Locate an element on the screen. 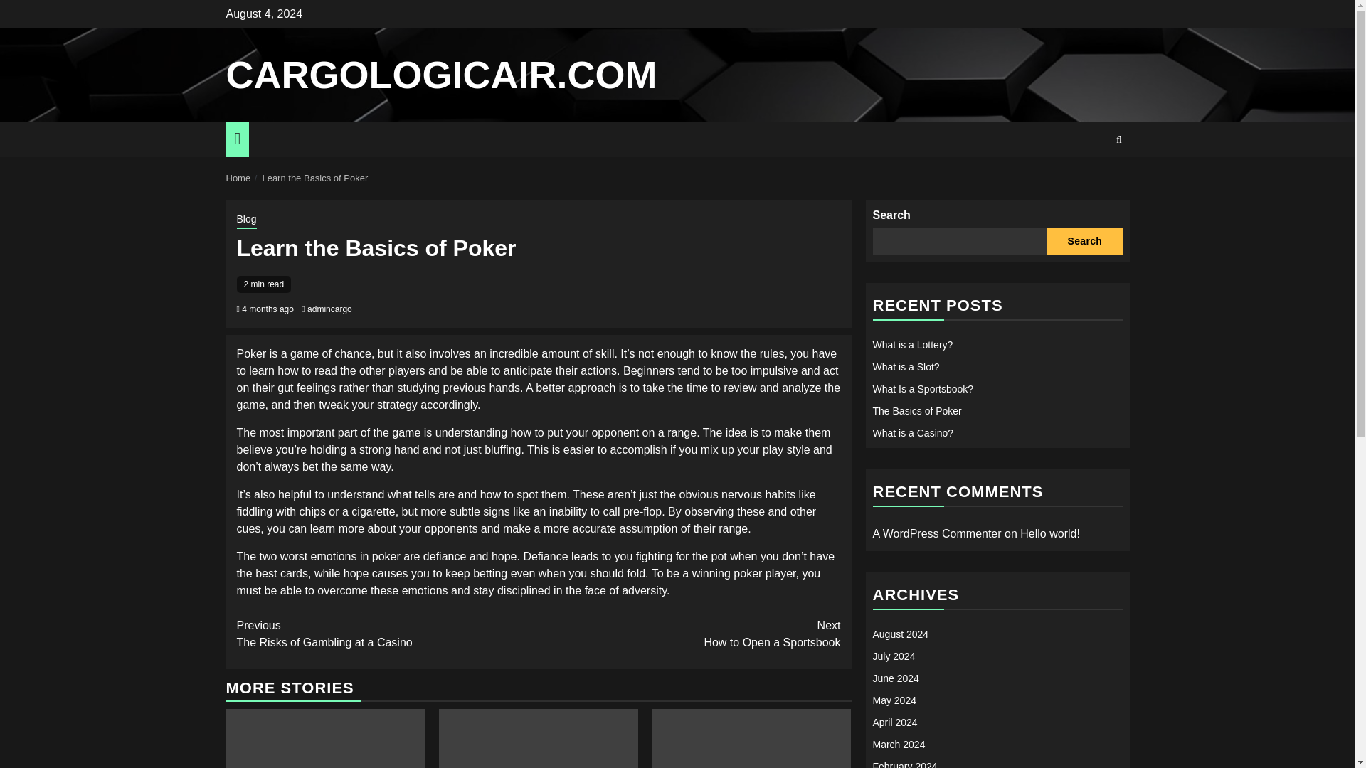 The image size is (1366, 768). Home is located at coordinates (239, 178).